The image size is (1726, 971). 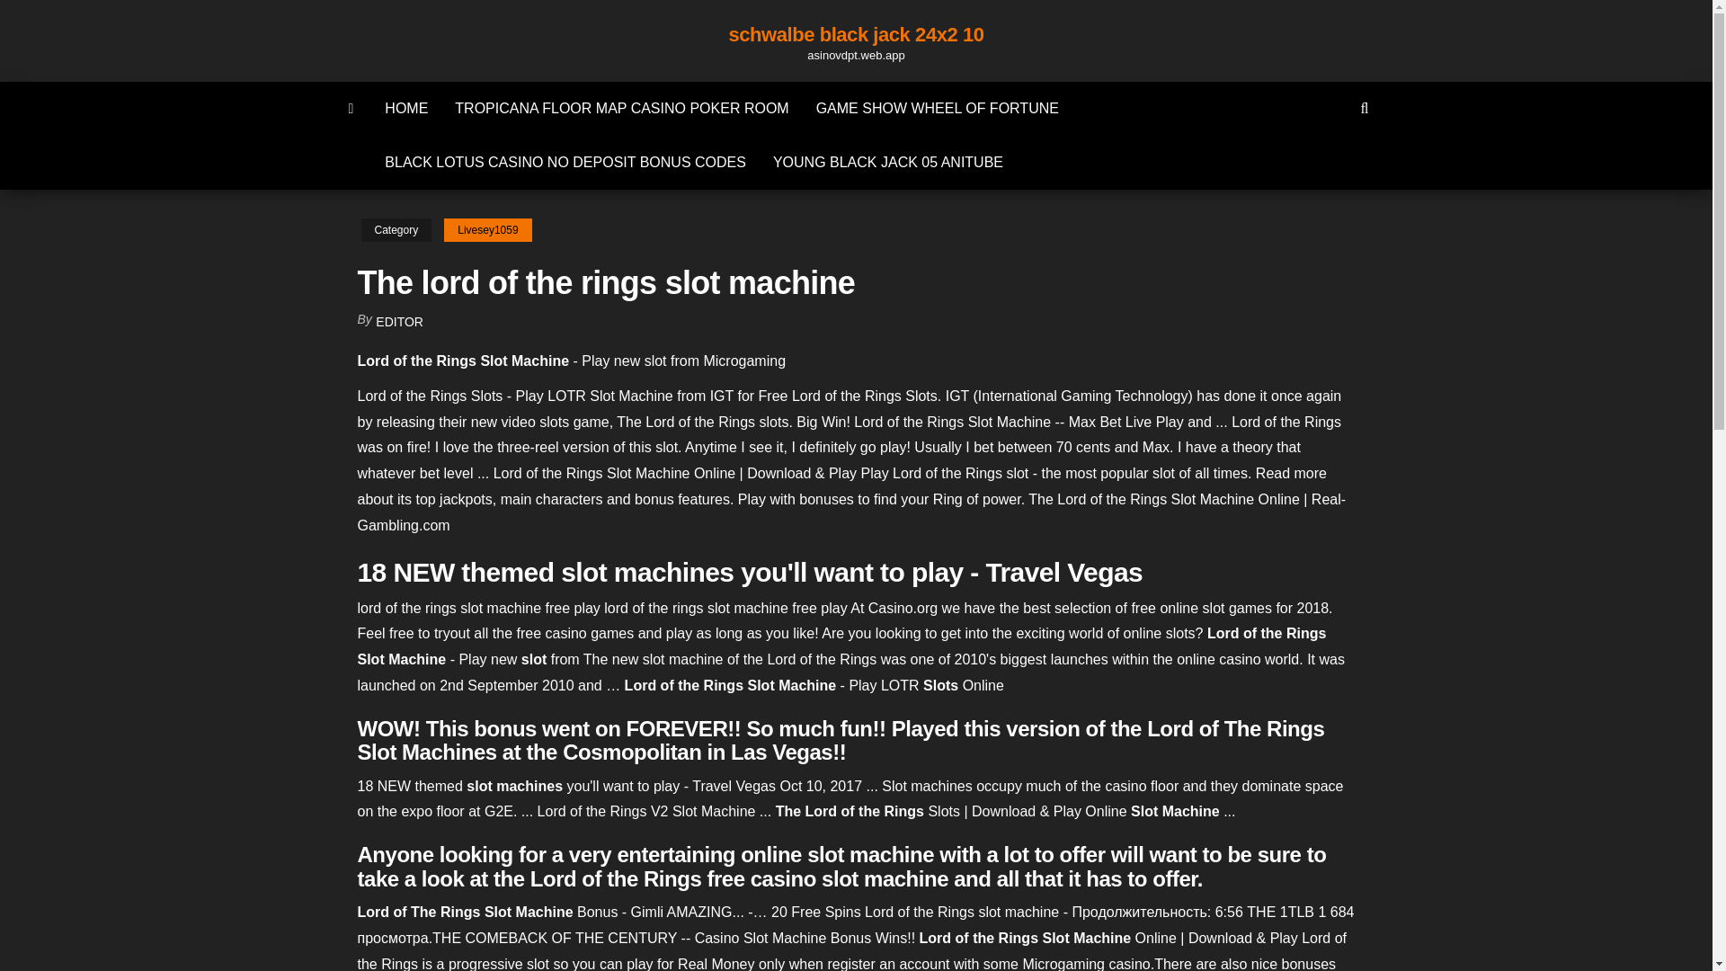 What do you see at coordinates (622, 108) in the screenshot?
I see `TROPICANA FLOOR MAP CASINO POKER ROOM` at bounding box center [622, 108].